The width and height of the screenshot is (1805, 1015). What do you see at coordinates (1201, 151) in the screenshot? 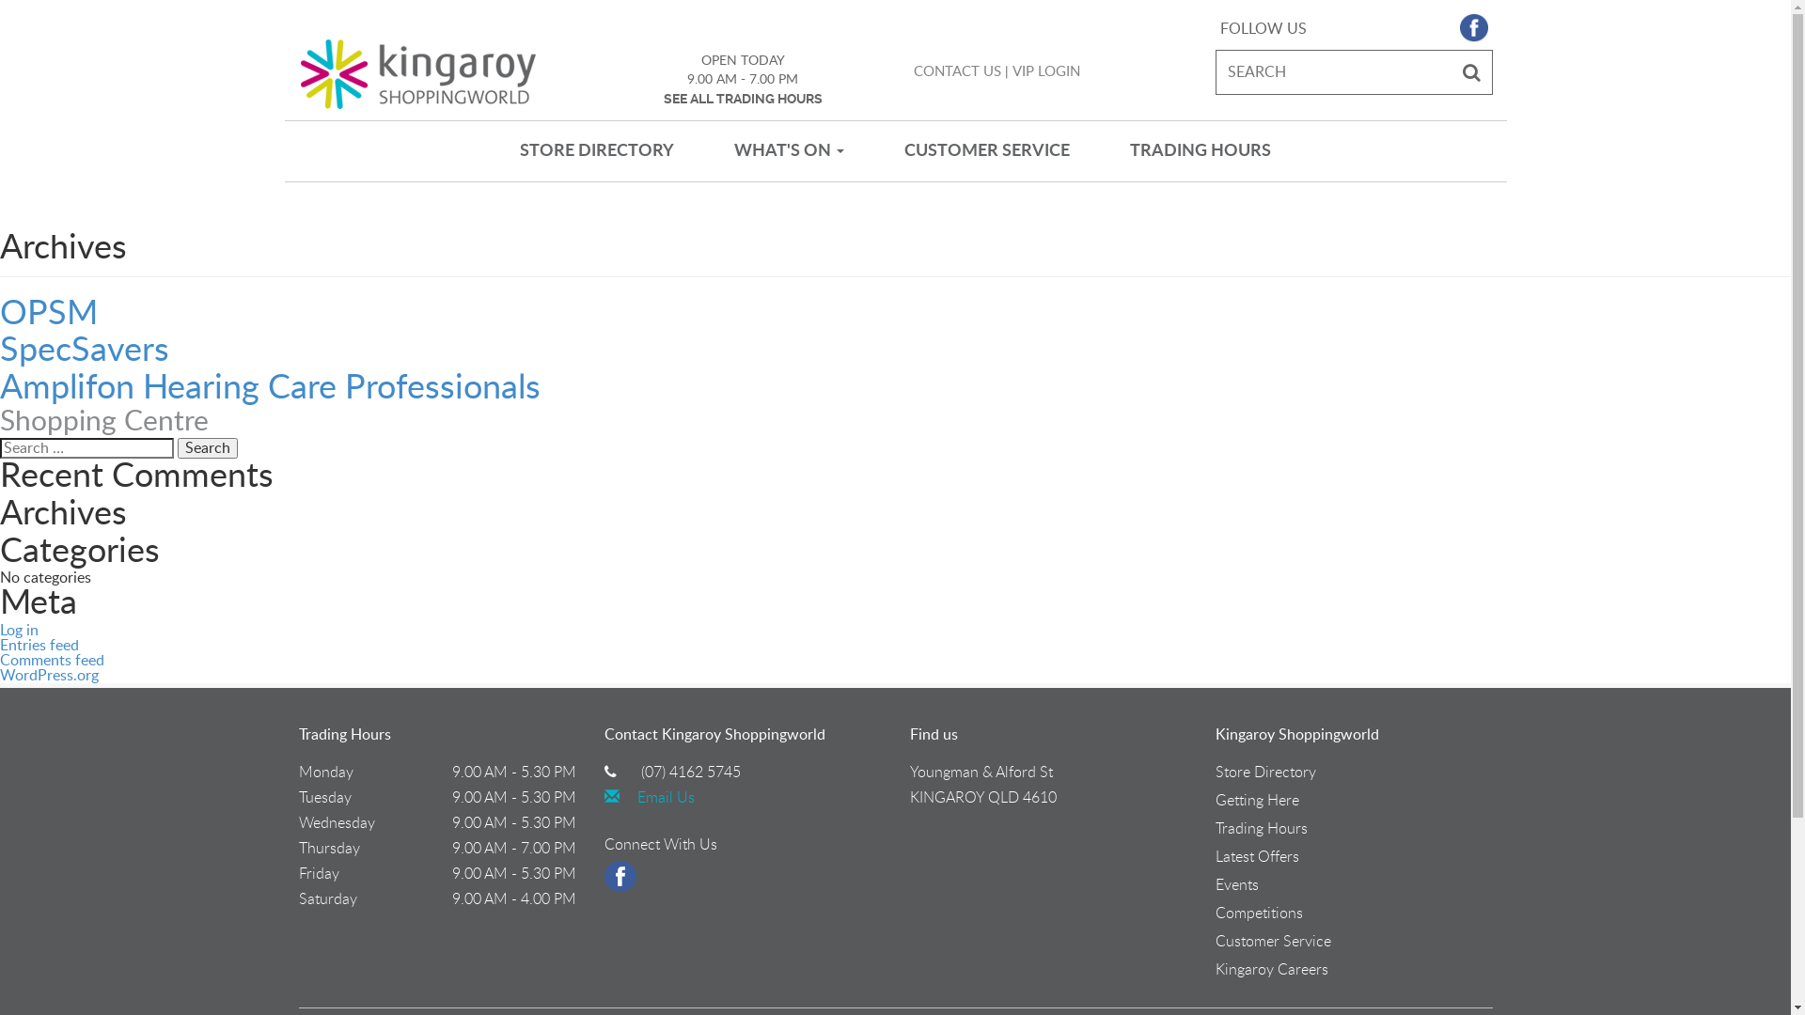
I see `TRADING HOURS` at bounding box center [1201, 151].